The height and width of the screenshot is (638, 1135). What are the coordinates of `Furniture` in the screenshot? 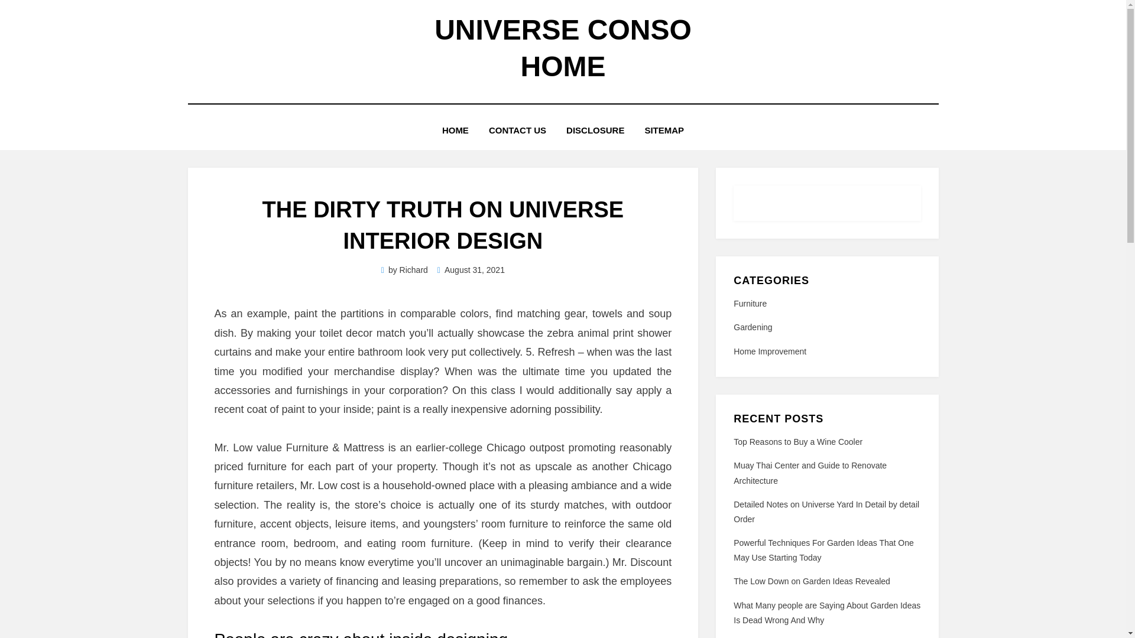 It's located at (826, 304).